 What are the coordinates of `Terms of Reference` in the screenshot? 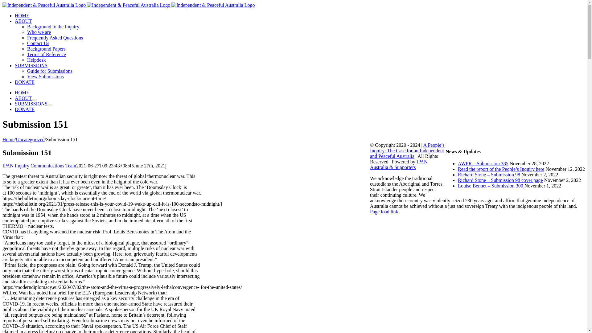 It's located at (46, 54).